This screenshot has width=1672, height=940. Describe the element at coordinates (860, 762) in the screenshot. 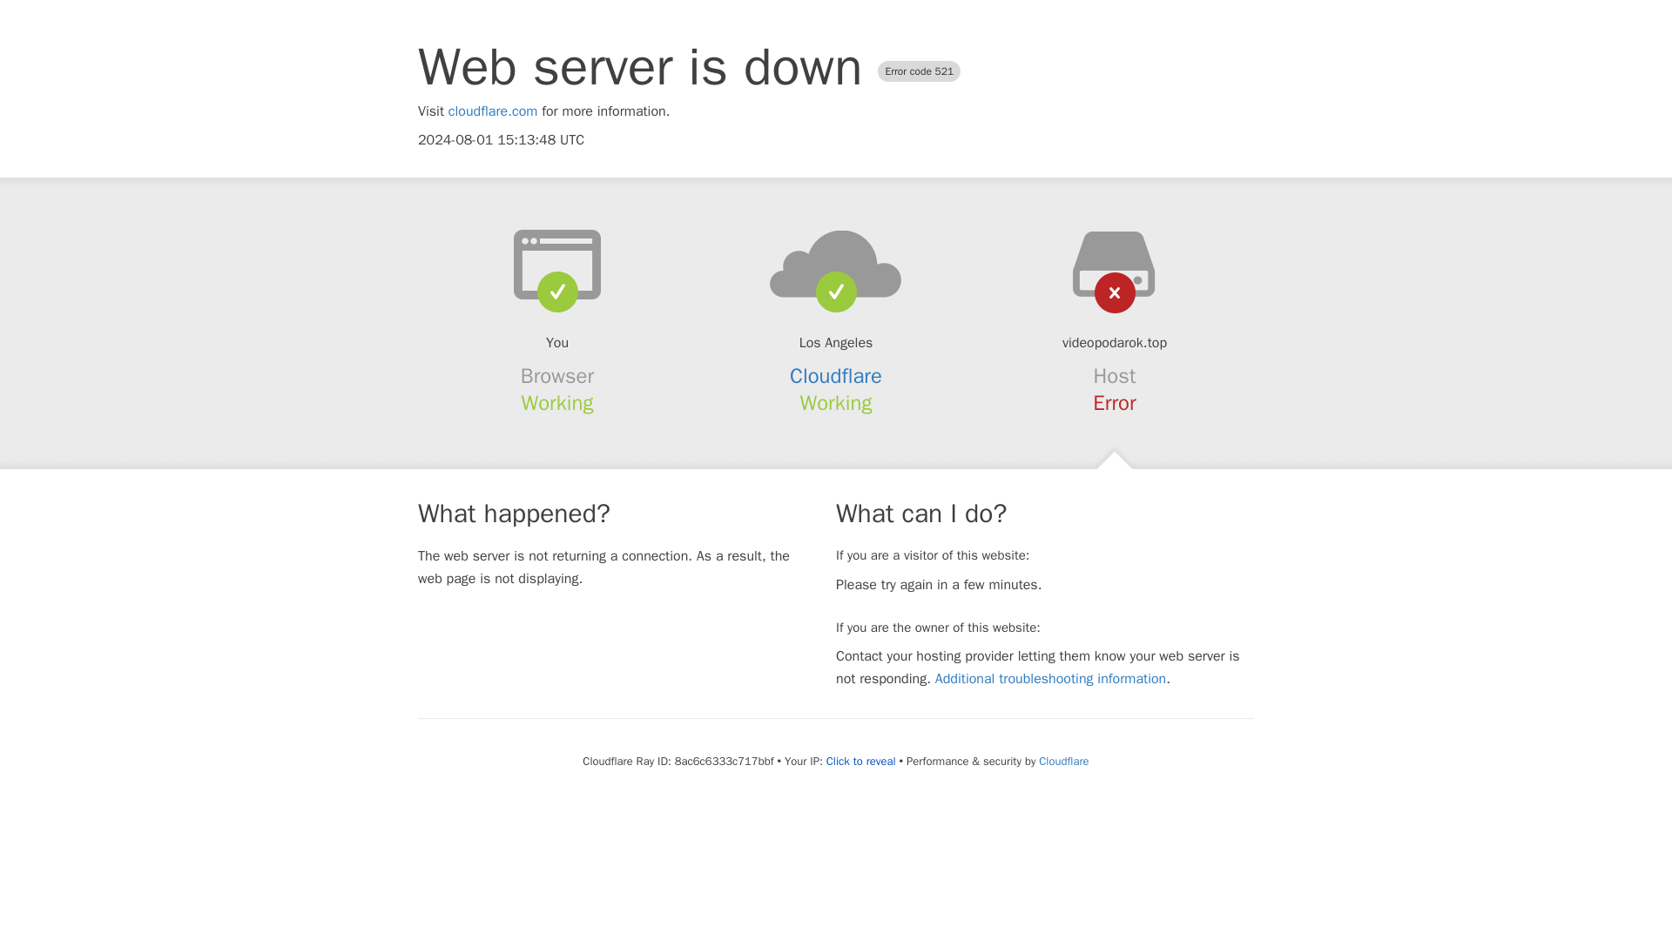

I see `Click to reveal` at that location.